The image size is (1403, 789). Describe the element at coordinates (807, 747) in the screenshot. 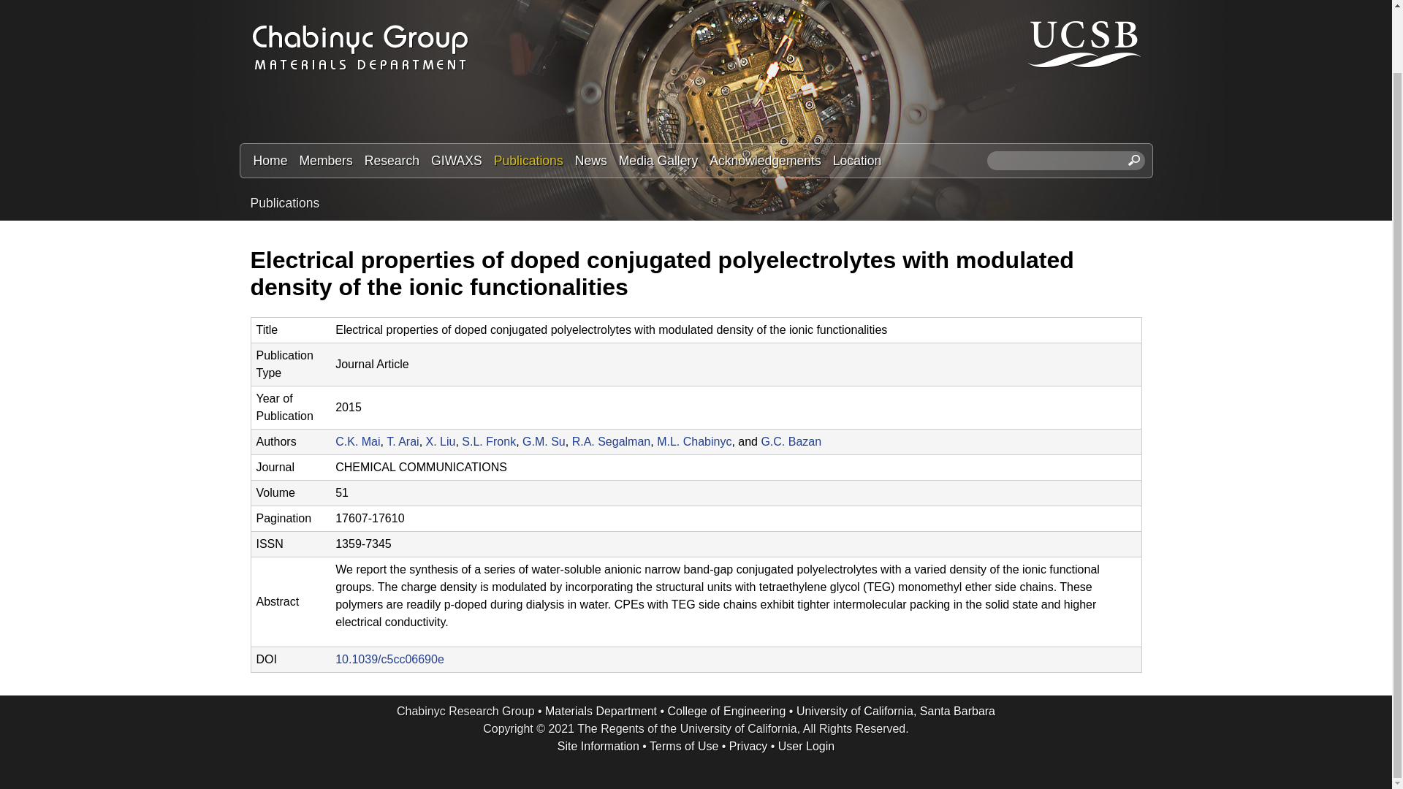

I see `User Login` at that location.